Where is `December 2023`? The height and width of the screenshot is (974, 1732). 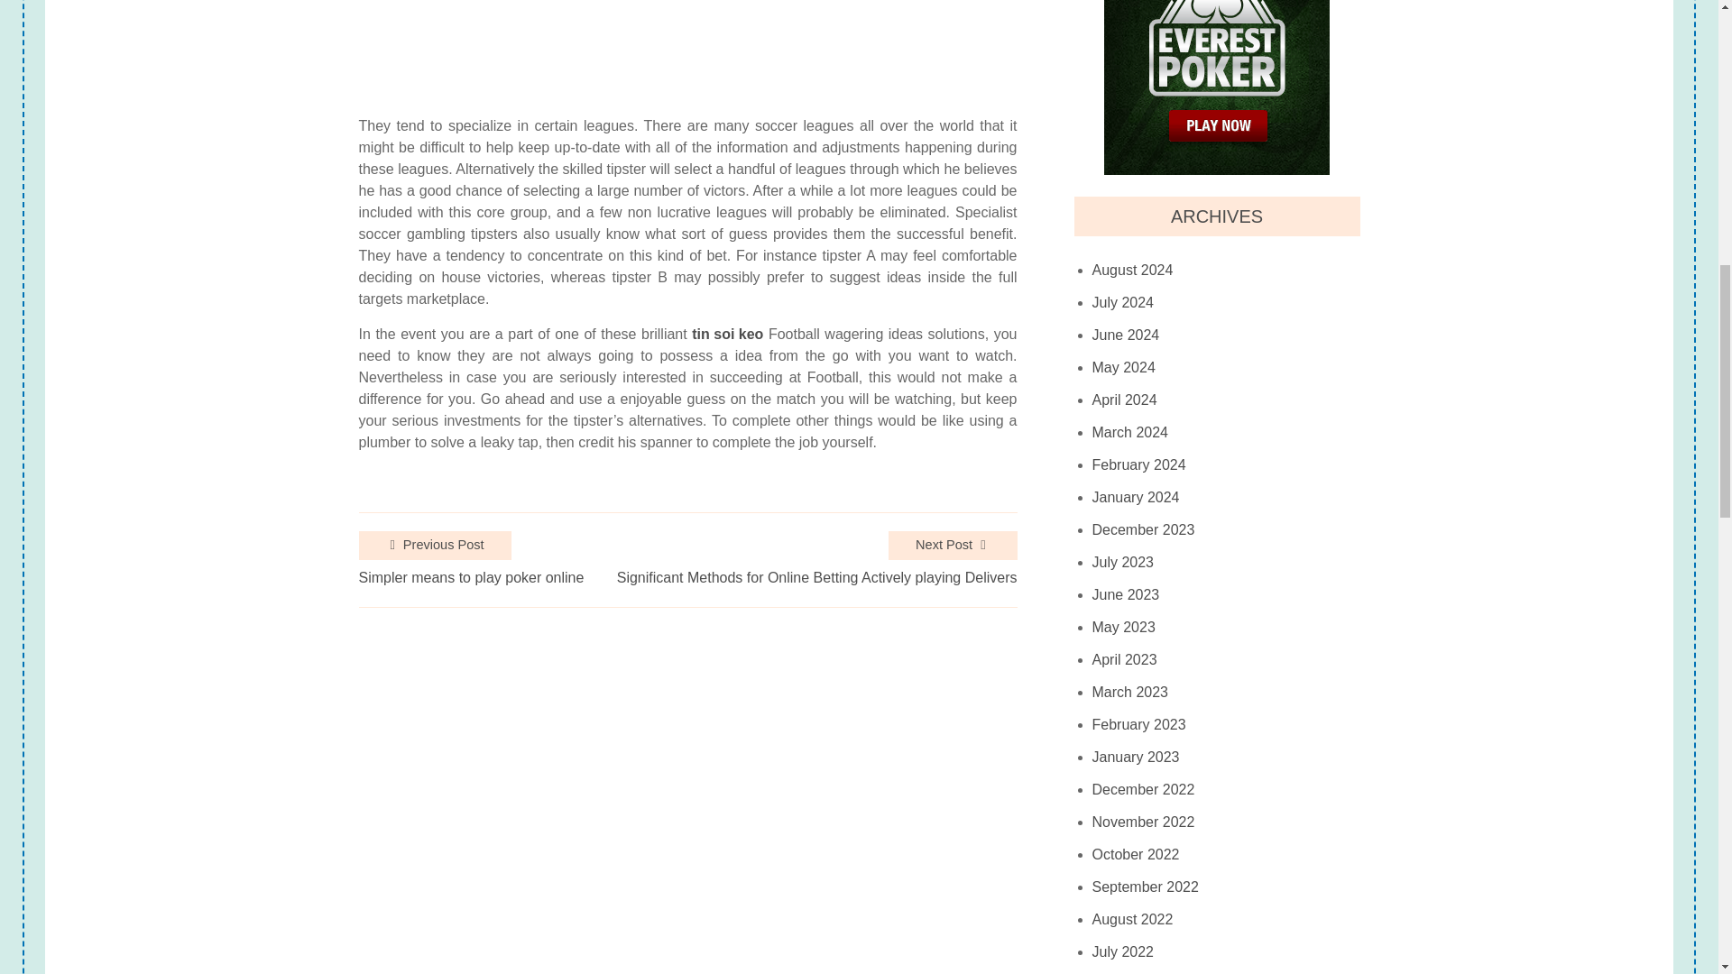
December 2023 is located at coordinates (1144, 530).